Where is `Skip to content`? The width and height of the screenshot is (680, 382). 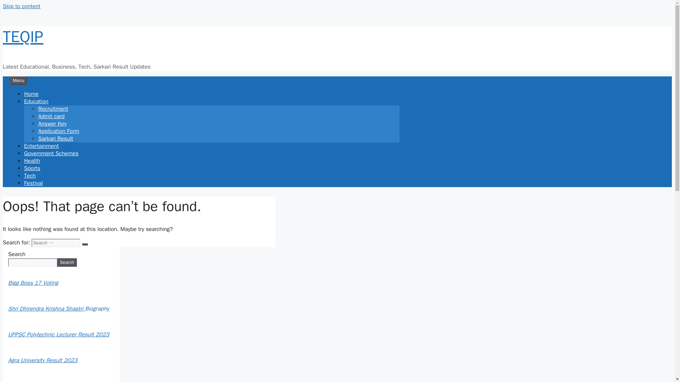 Skip to content is located at coordinates (21, 6).